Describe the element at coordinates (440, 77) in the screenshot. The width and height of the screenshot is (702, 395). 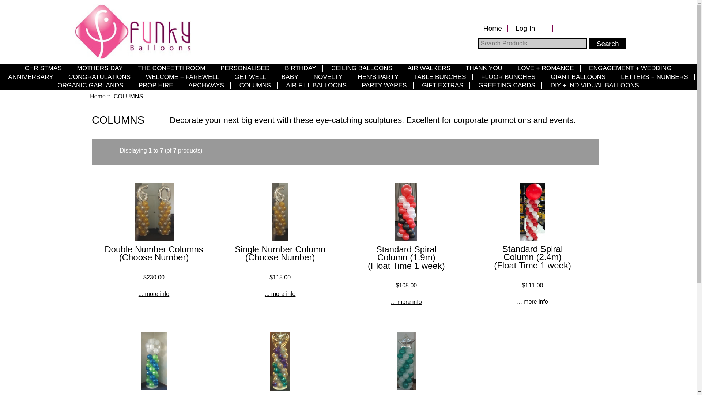
I see `TABLE BUNCHES` at that location.